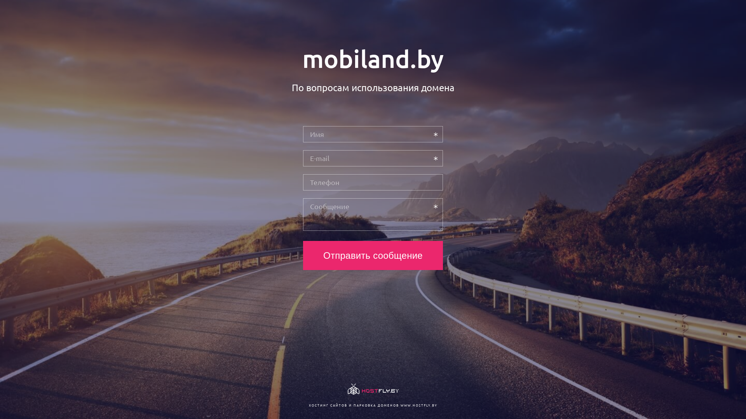 The width and height of the screenshot is (746, 419). Describe the element at coordinates (419, 405) in the screenshot. I see `WWW.HOSTFLY.BY` at that location.